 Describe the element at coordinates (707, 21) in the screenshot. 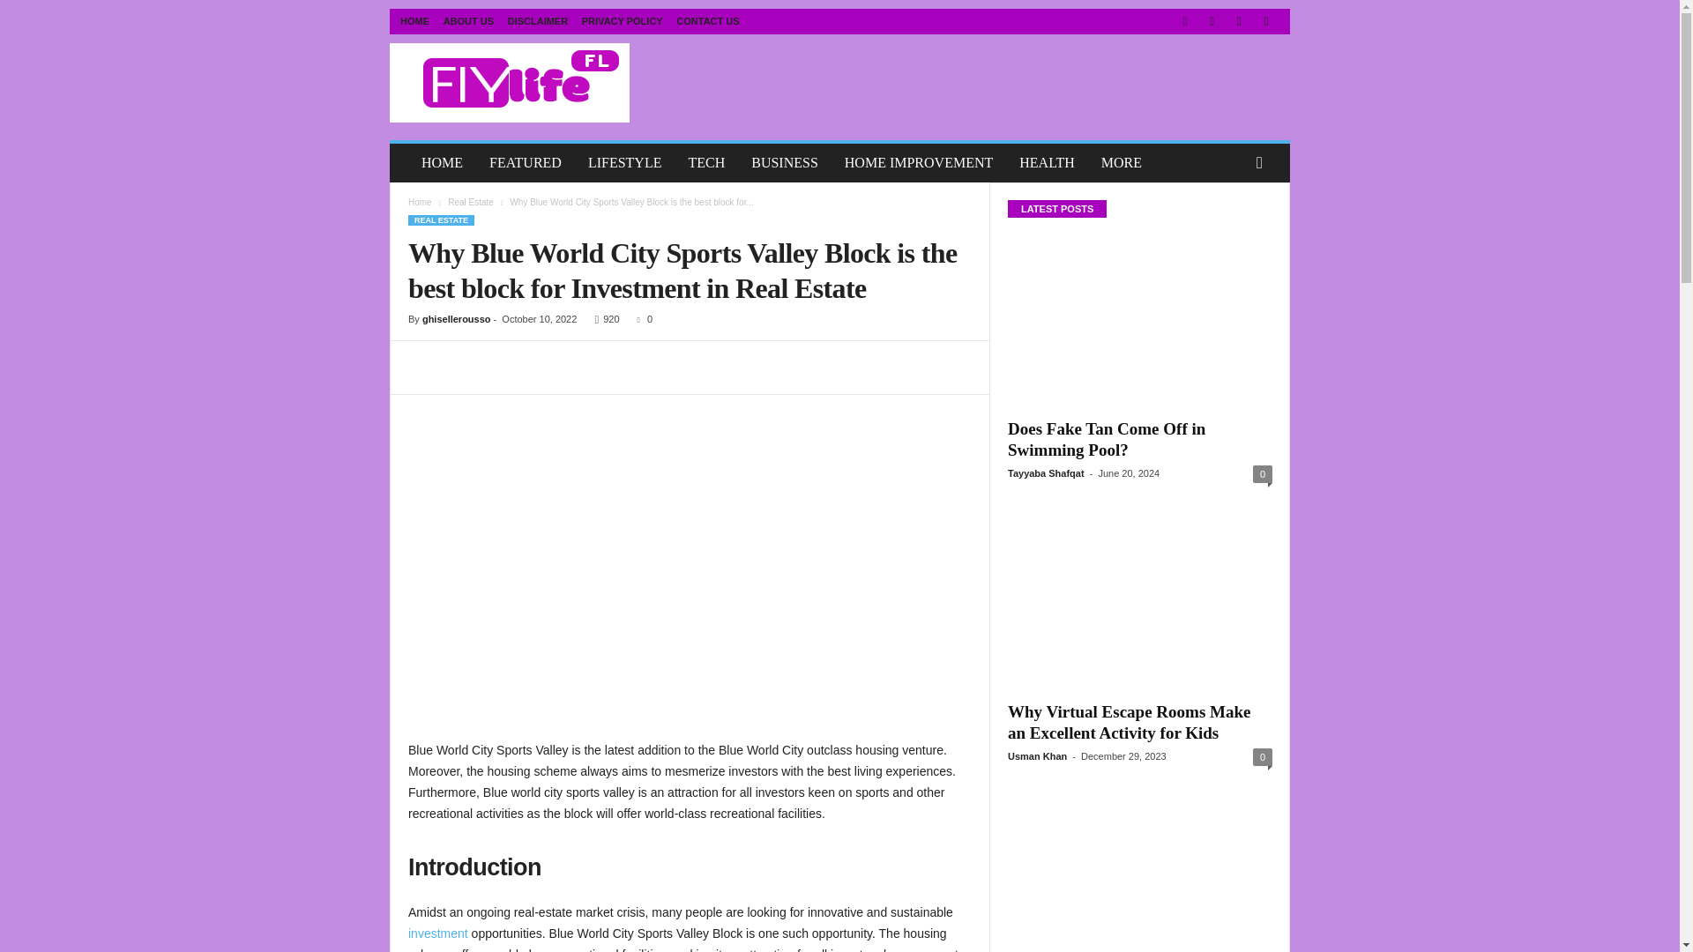

I see `CONTACT US` at that location.